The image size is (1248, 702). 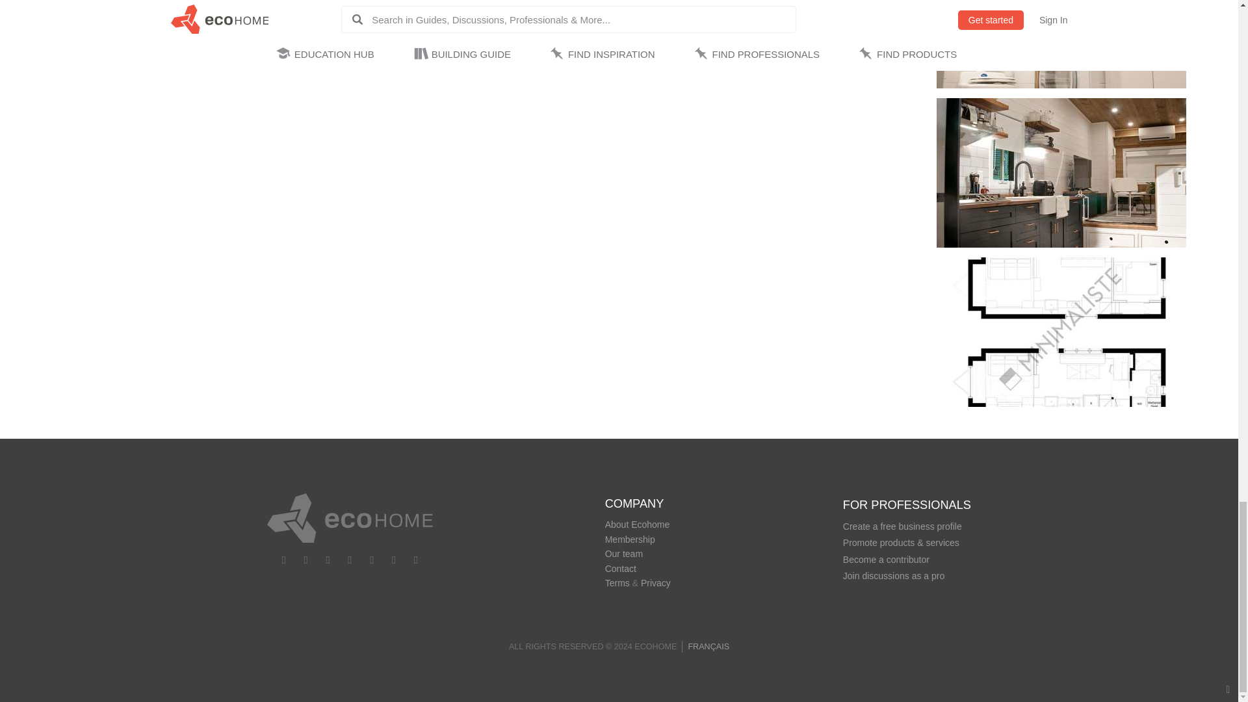 I want to click on Instagram, so click(x=328, y=558).